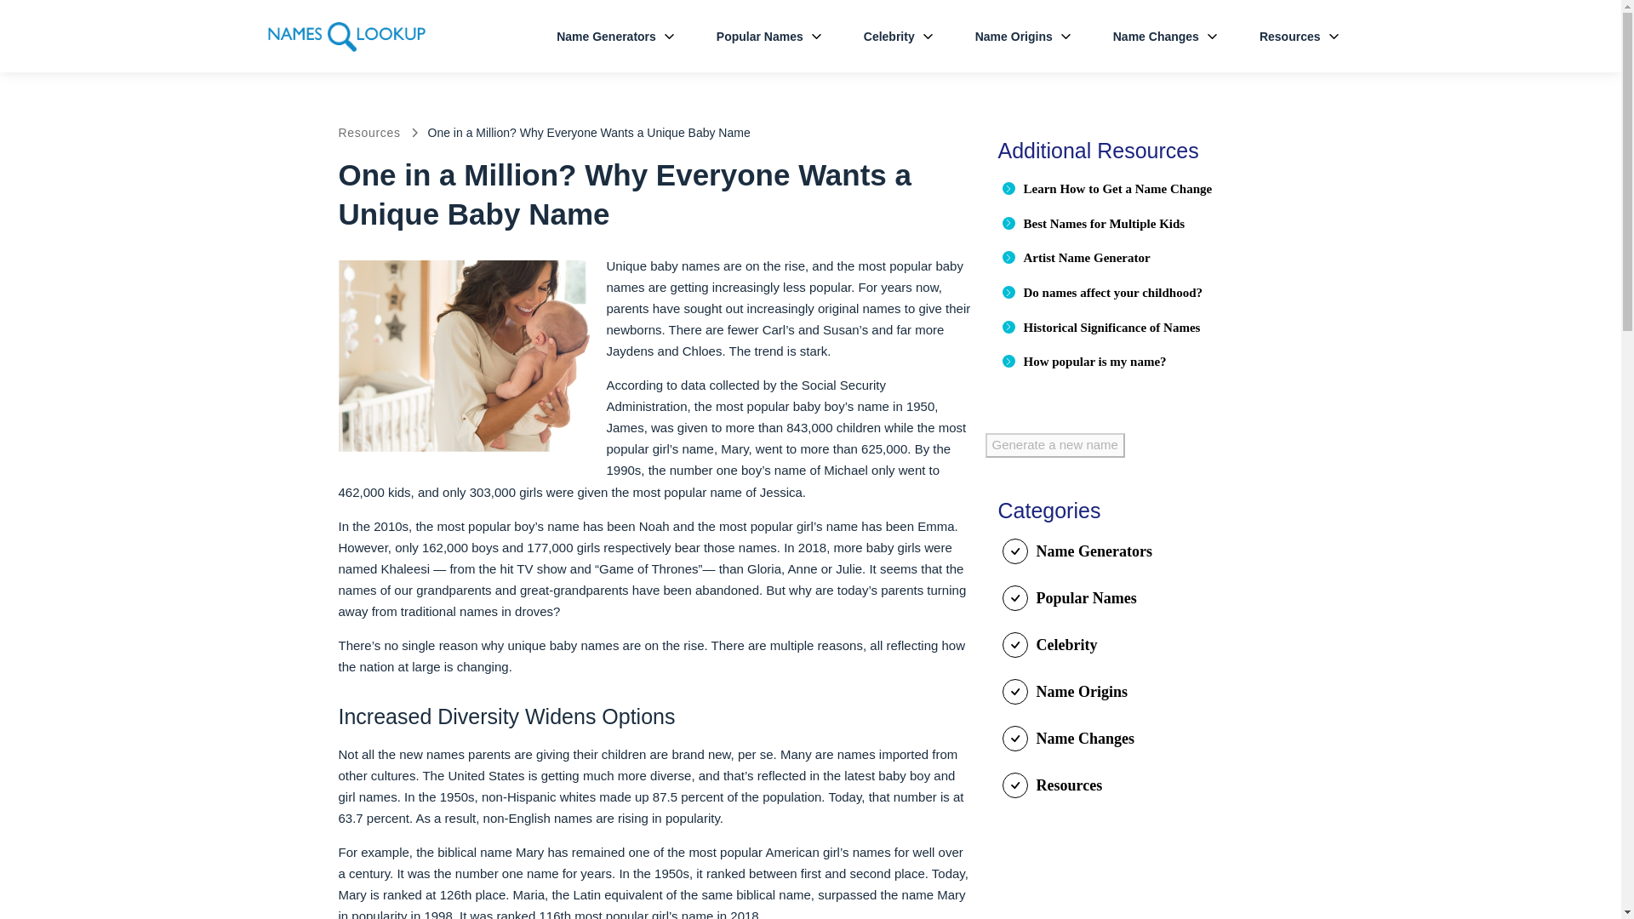 The image size is (1634, 919). Describe the element at coordinates (1164, 37) in the screenshot. I see `Name Changes` at that location.